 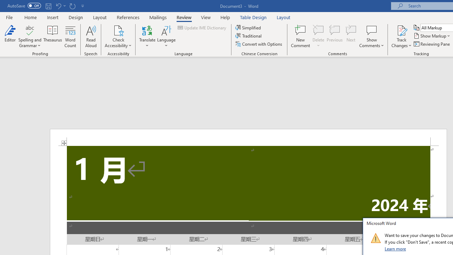 I want to click on Show Markup, so click(x=432, y=36).